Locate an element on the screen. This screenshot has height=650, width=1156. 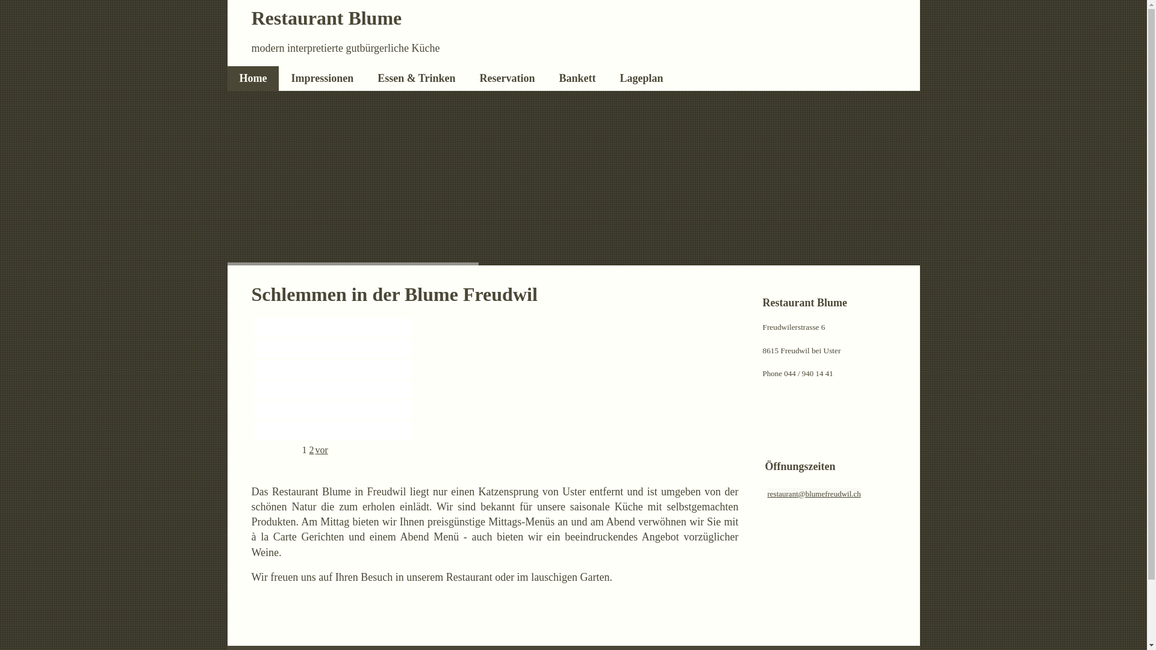
vor is located at coordinates (322, 450).